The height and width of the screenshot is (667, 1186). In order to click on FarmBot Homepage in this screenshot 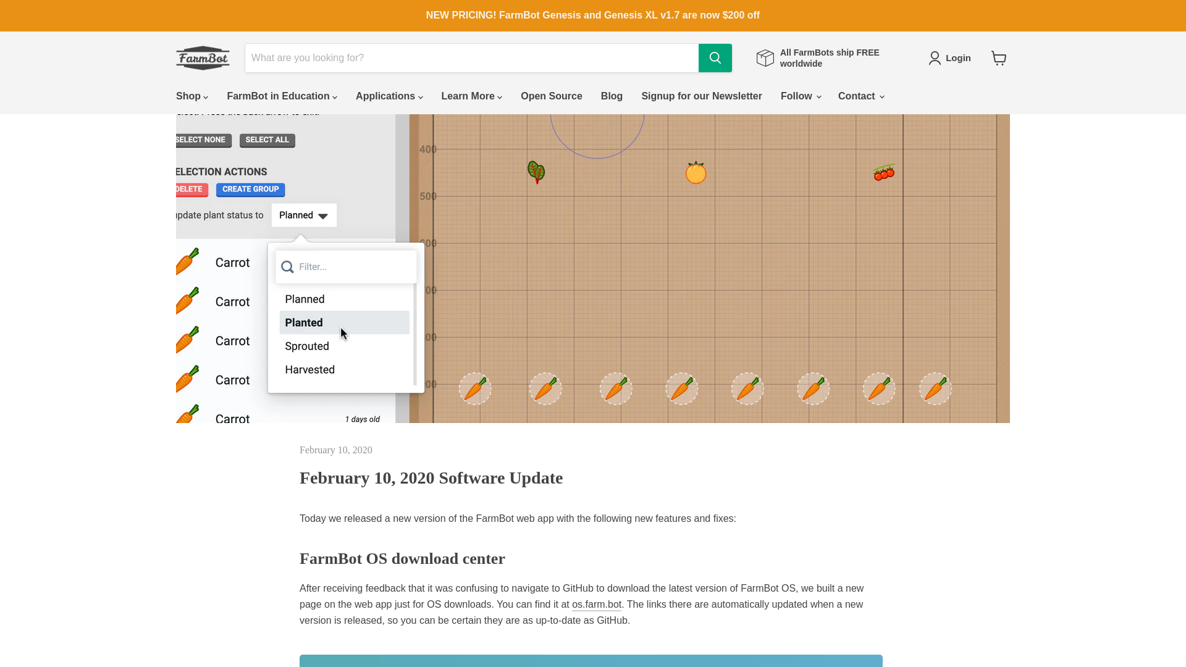, I will do `click(203, 58)`.